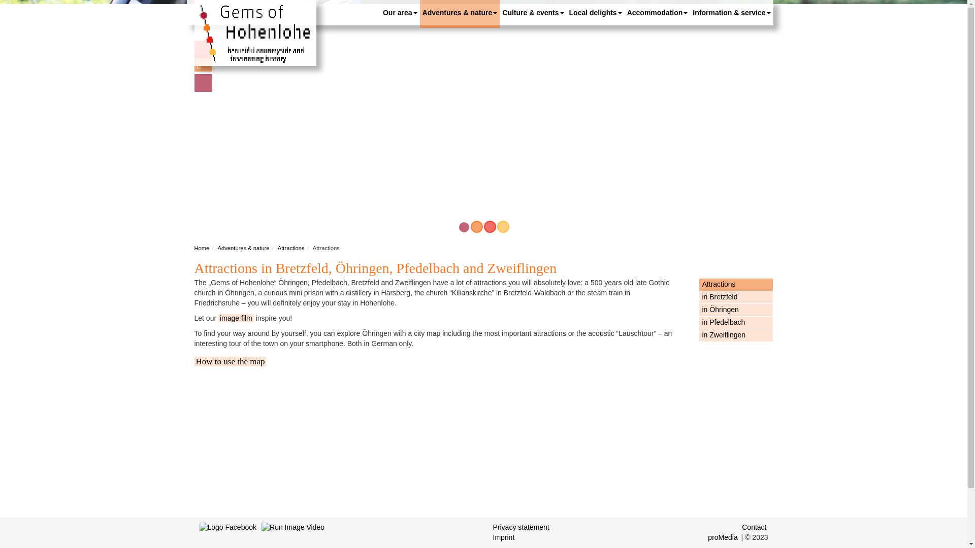  I want to click on Accommodation, so click(657, 12).